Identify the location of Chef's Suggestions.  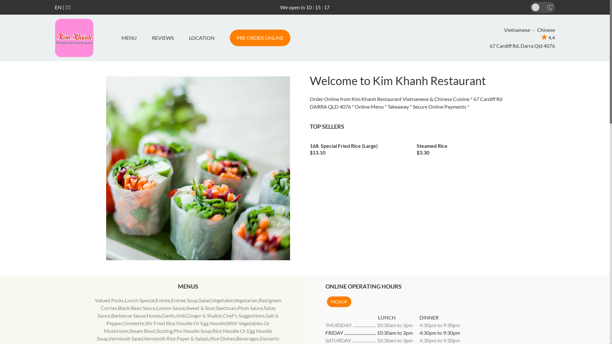
(244, 315).